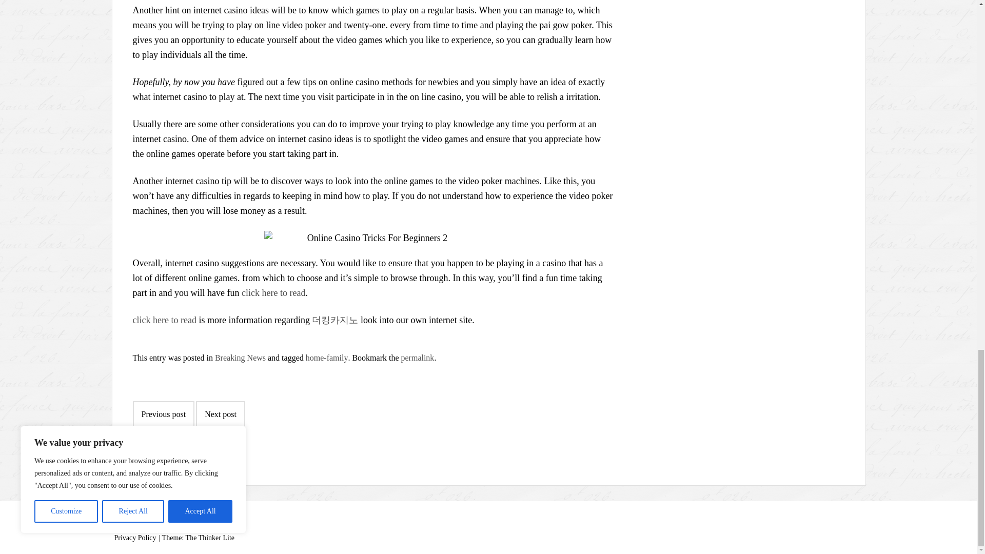 Image resolution: width=985 pixels, height=554 pixels. Describe the element at coordinates (327, 358) in the screenshot. I see `home-family` at that location.